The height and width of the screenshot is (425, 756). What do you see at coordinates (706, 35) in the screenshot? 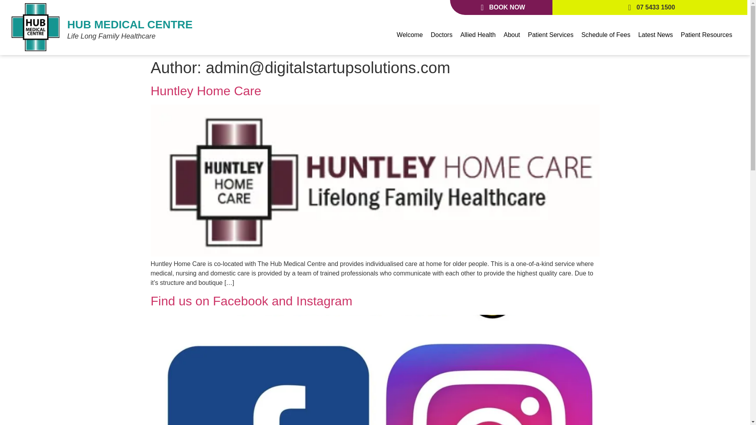
I see `Patient Resources` at bounding box center [706, 35].